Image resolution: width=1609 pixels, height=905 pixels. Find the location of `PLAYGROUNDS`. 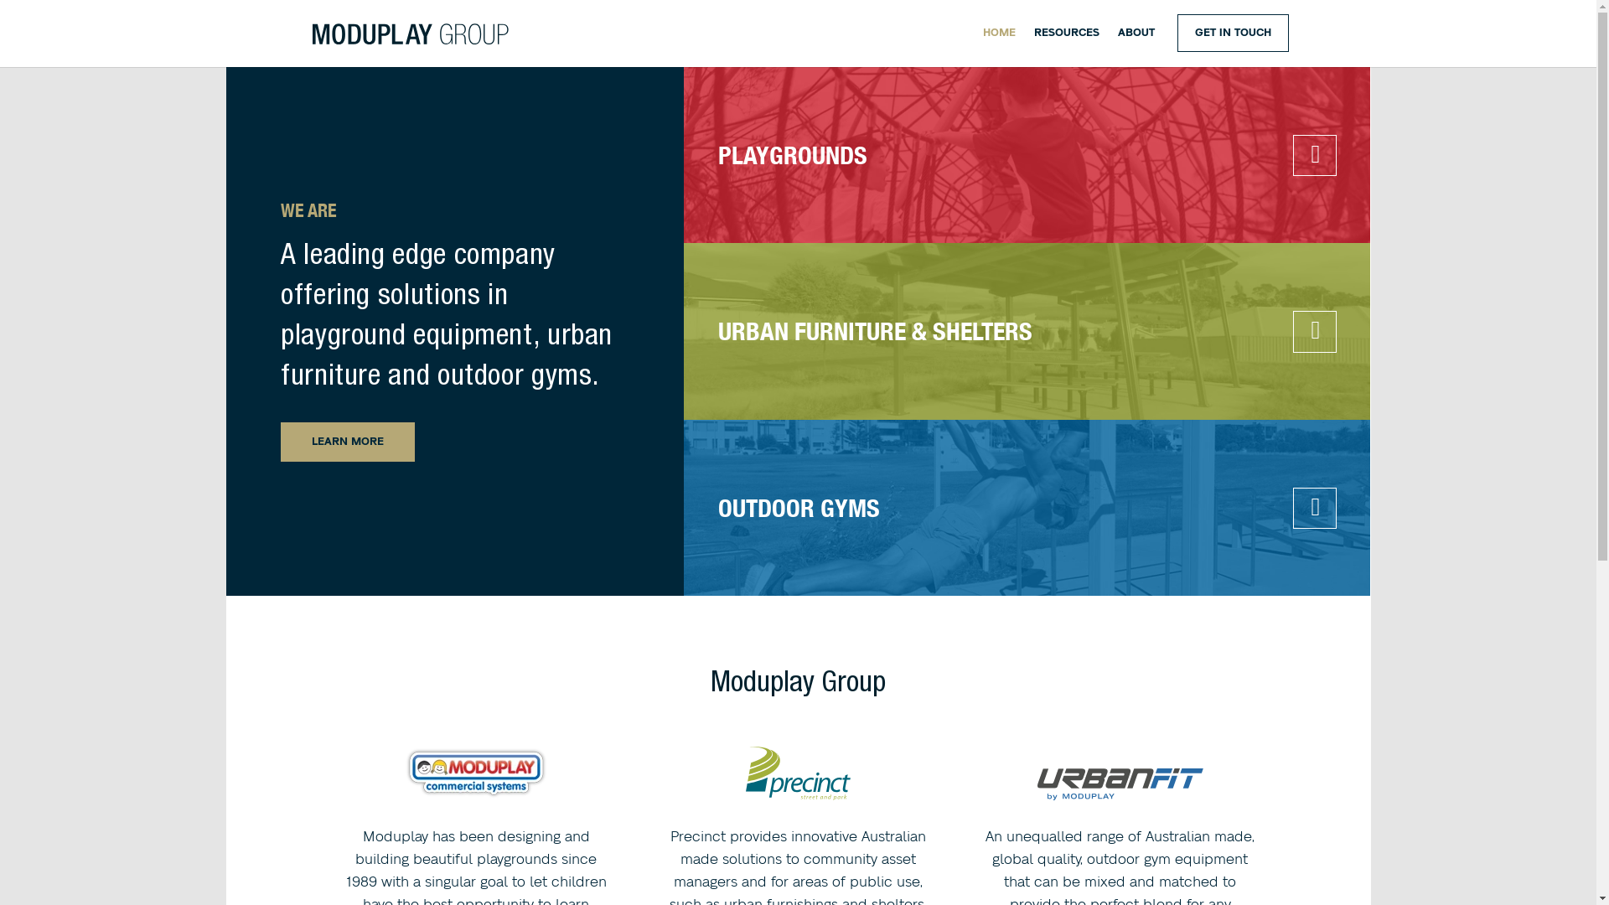

PLAYGROUNDS is located at coordinates (793, 155).